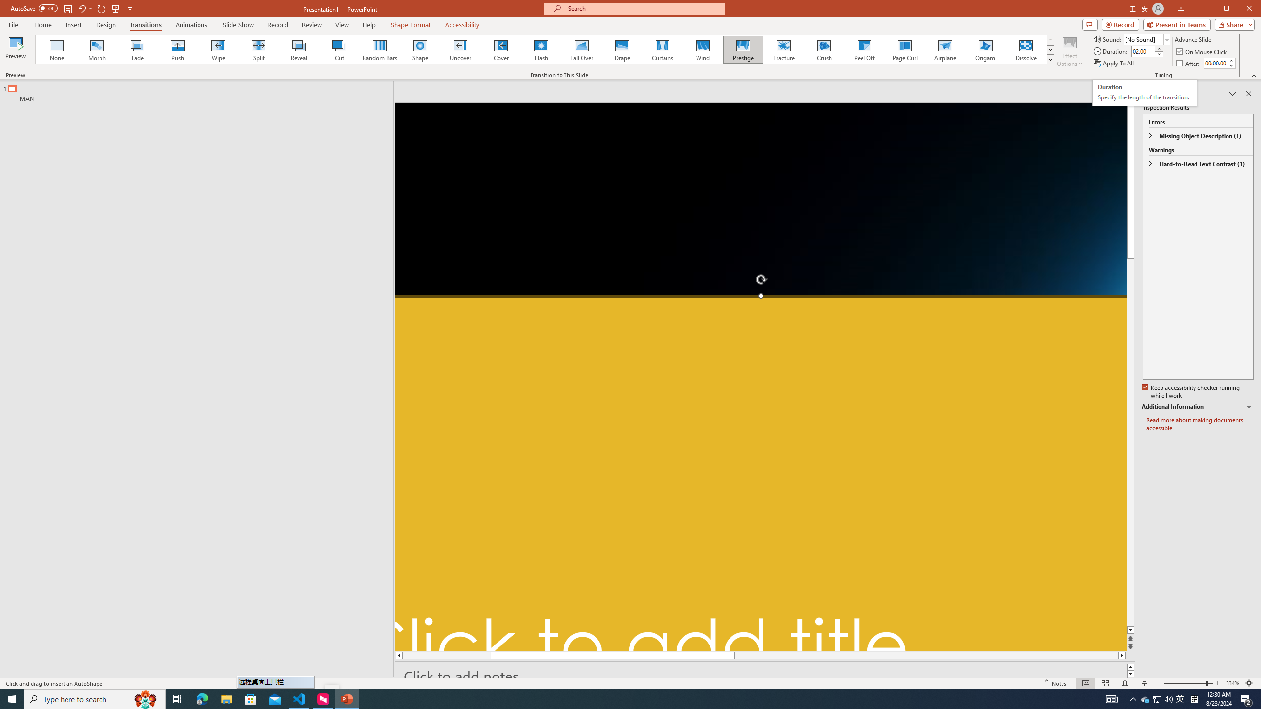 Image resolution: width=1261 pixels, height=709 pixels. What do you see at coordinates (1215, 63) in the screenshot?
I see `After` at bounding box center [1215, 63].